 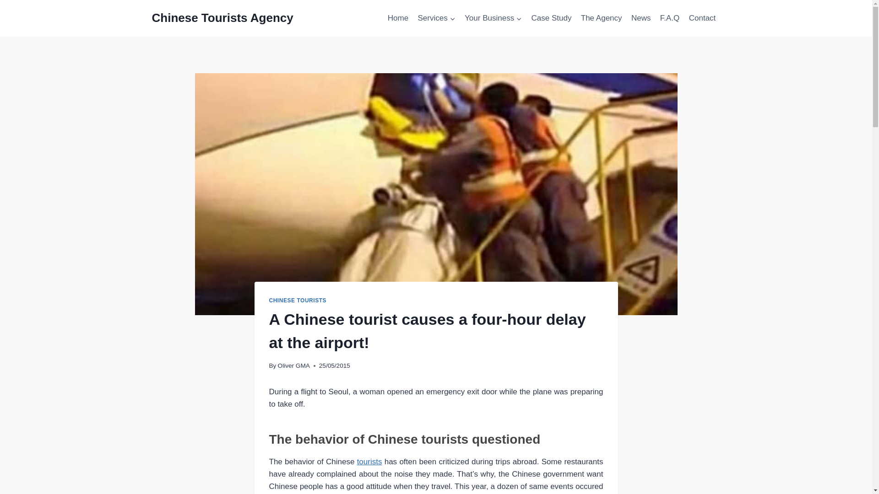 I want to click on Expertise in Tourism In China, so click(x=602, y=18).